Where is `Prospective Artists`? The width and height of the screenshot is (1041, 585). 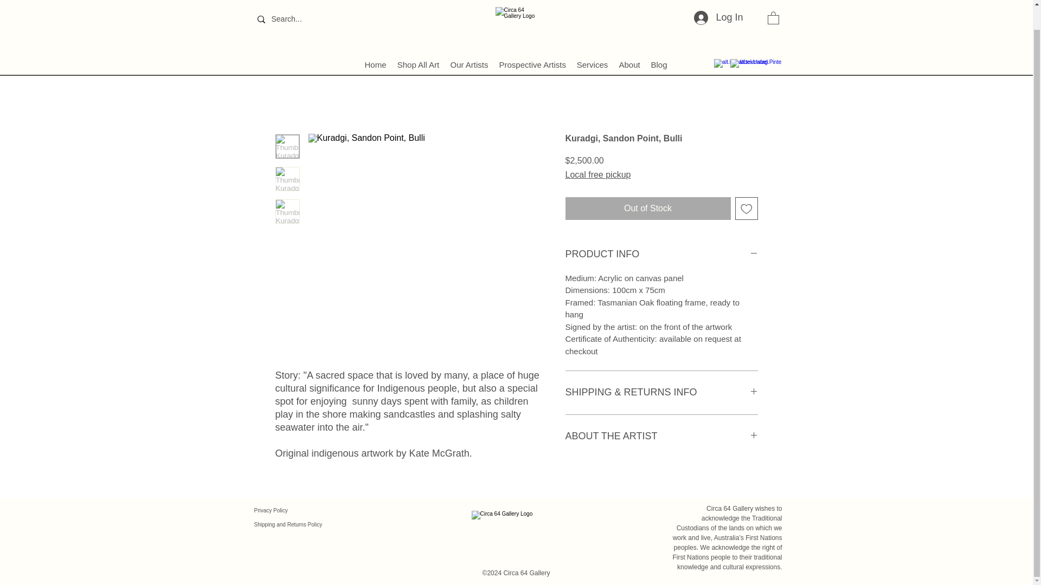
Prospective Artists is located at coordinates (532, 40).